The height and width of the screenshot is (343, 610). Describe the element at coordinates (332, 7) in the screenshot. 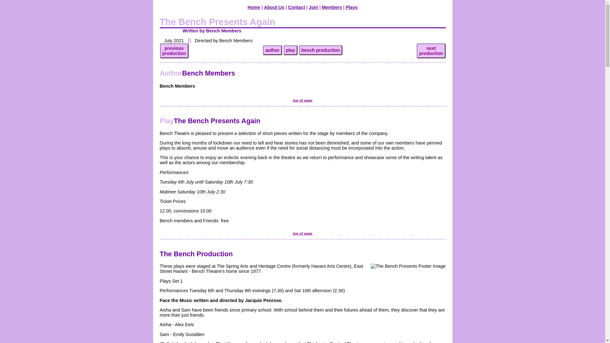

I see `top of page` at that location.